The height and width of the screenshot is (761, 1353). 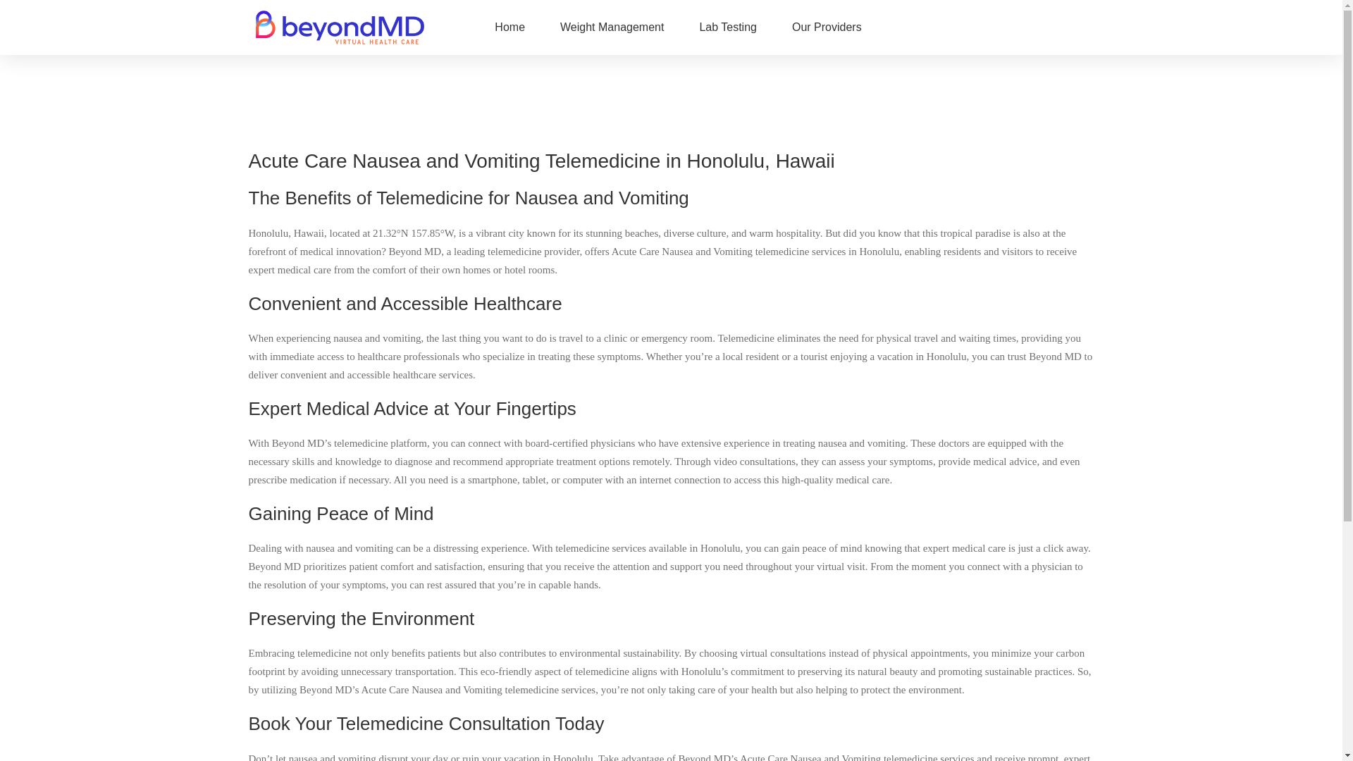 What do you see at coordinates (727, 27) in the screenshot?
I see `Lab Testing` at bounding box center [727, 27].